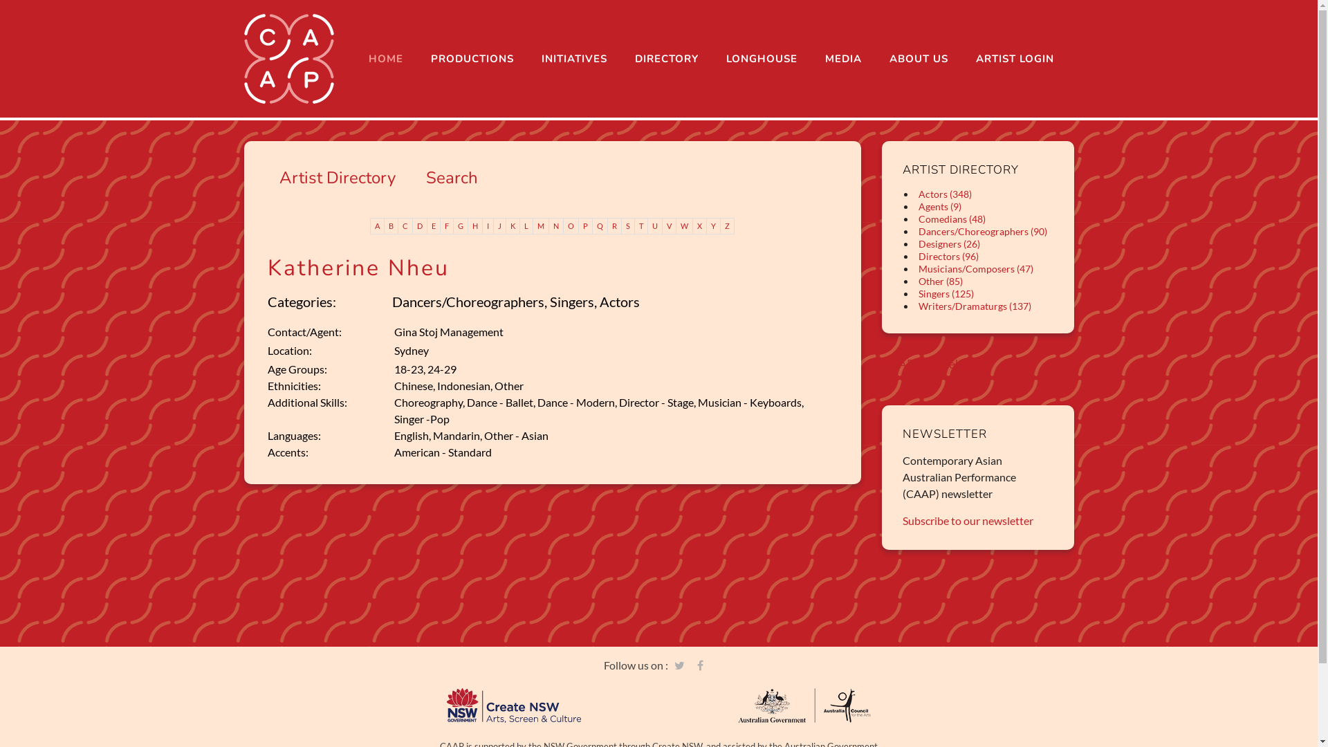 The image size is (1328, 747). Describe the element at coordinates (338, 178) in the screenshot. I see `Artist Directory` at that location.